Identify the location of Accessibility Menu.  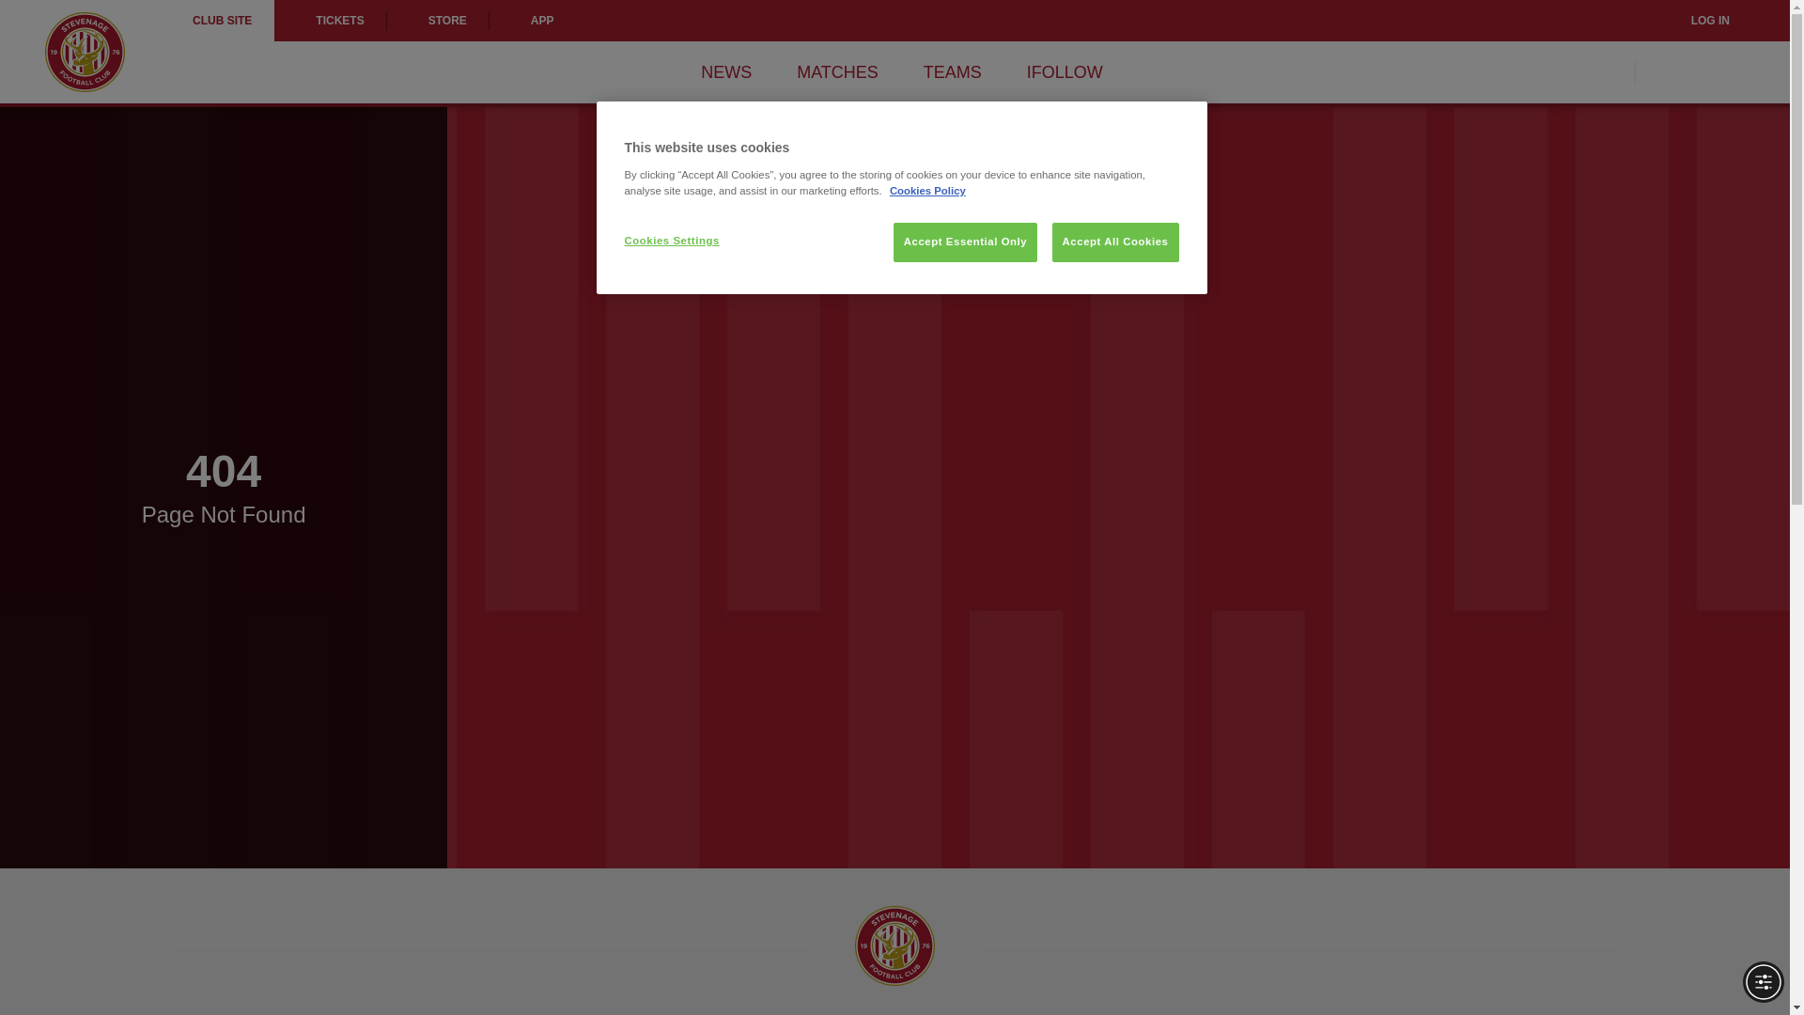
(1763, 981).